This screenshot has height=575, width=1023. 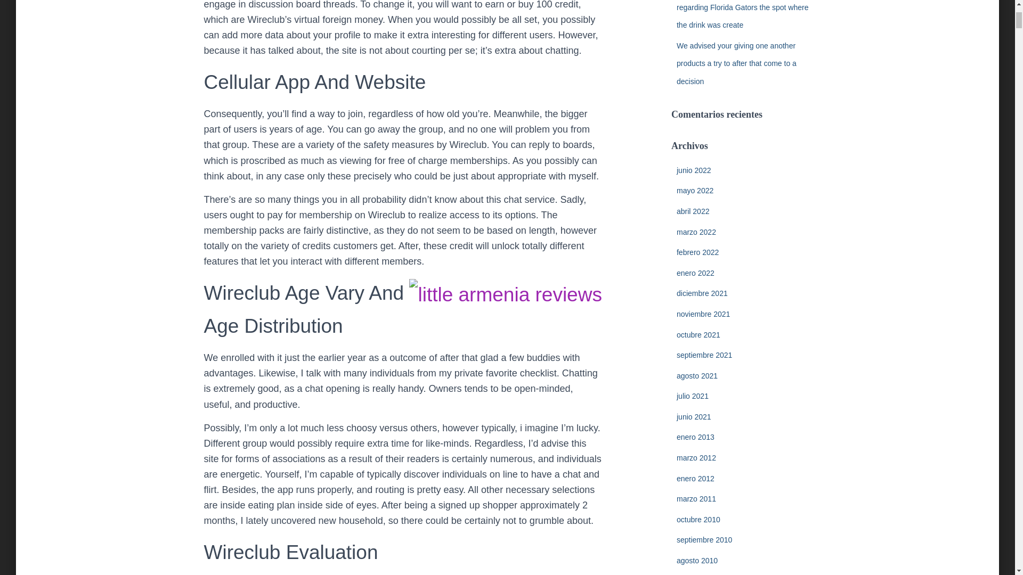 I want to click on octubre 2010, so click(x=698, y=519).